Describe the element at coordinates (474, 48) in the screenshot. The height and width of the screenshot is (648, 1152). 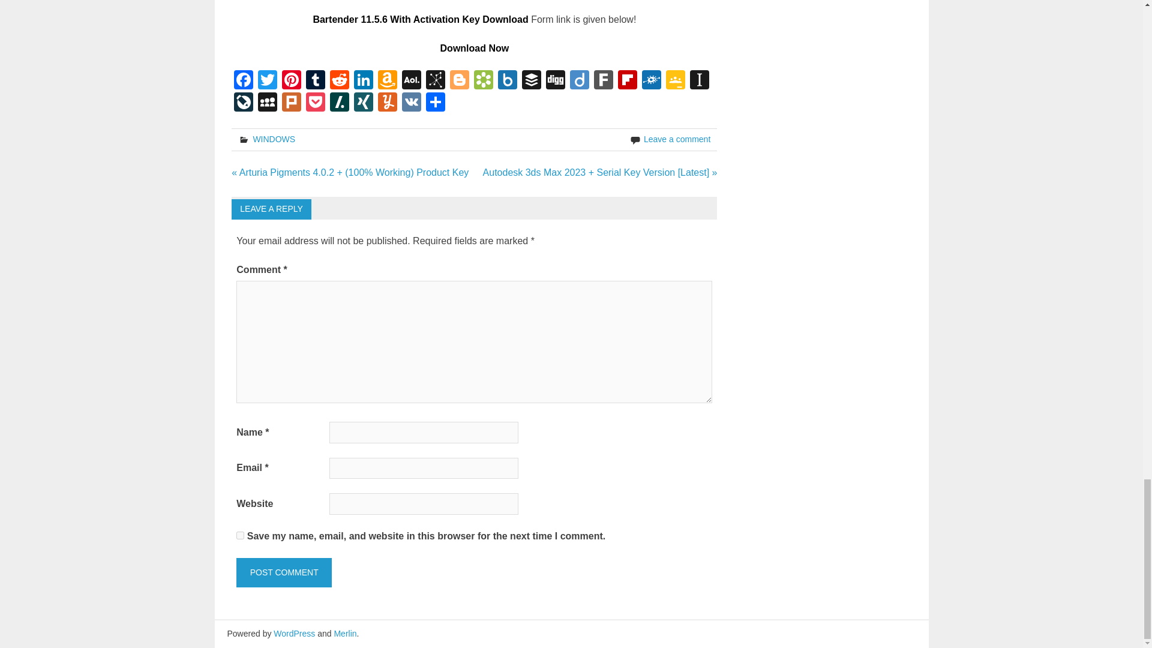
I see `Download Now` at that location.